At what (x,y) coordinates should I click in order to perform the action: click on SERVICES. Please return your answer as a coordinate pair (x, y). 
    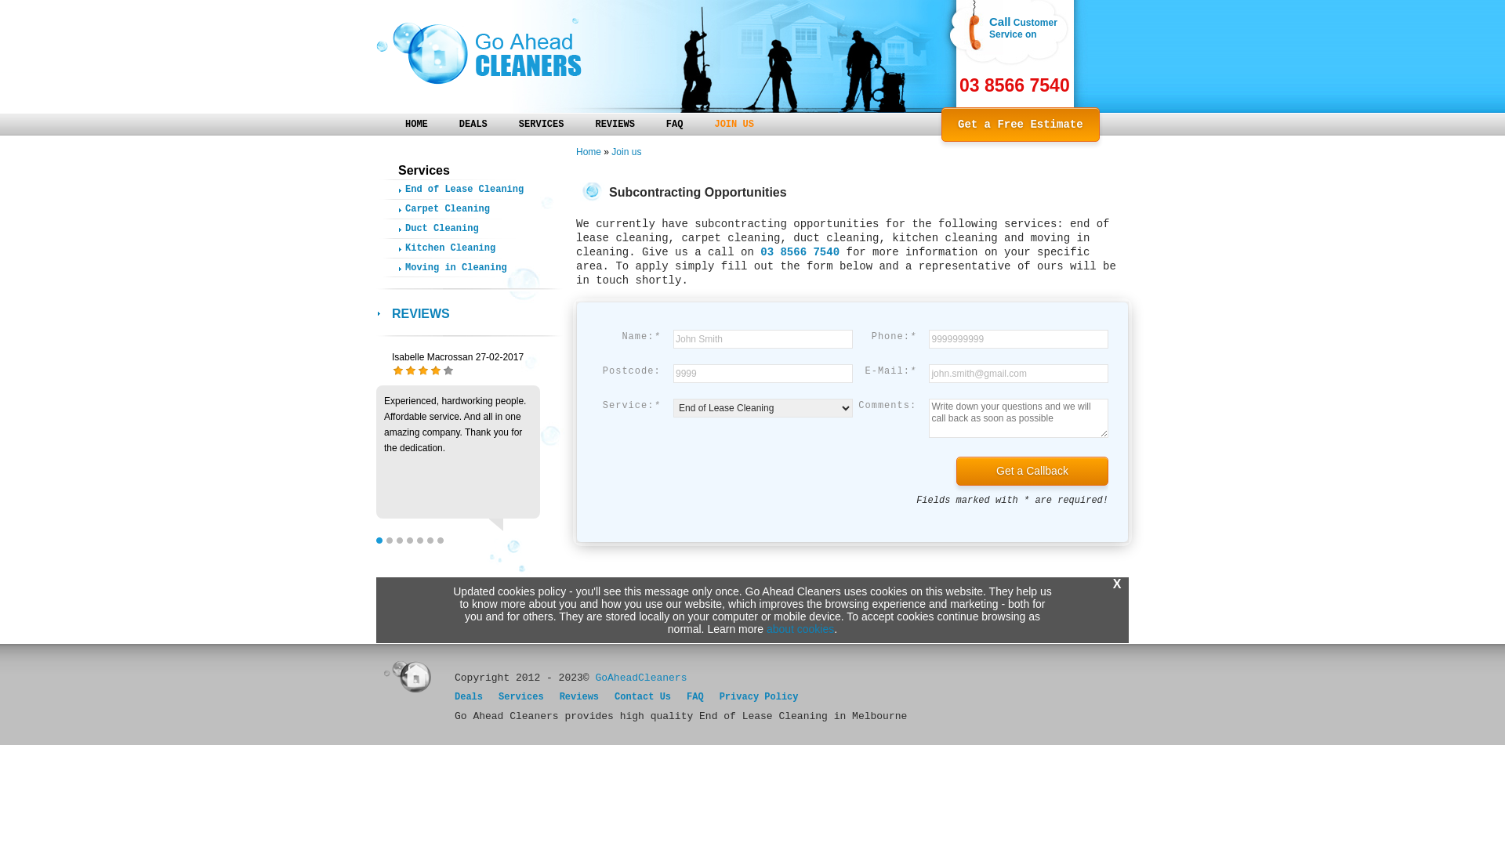
    Looking at the image, I should click on (542, 124).